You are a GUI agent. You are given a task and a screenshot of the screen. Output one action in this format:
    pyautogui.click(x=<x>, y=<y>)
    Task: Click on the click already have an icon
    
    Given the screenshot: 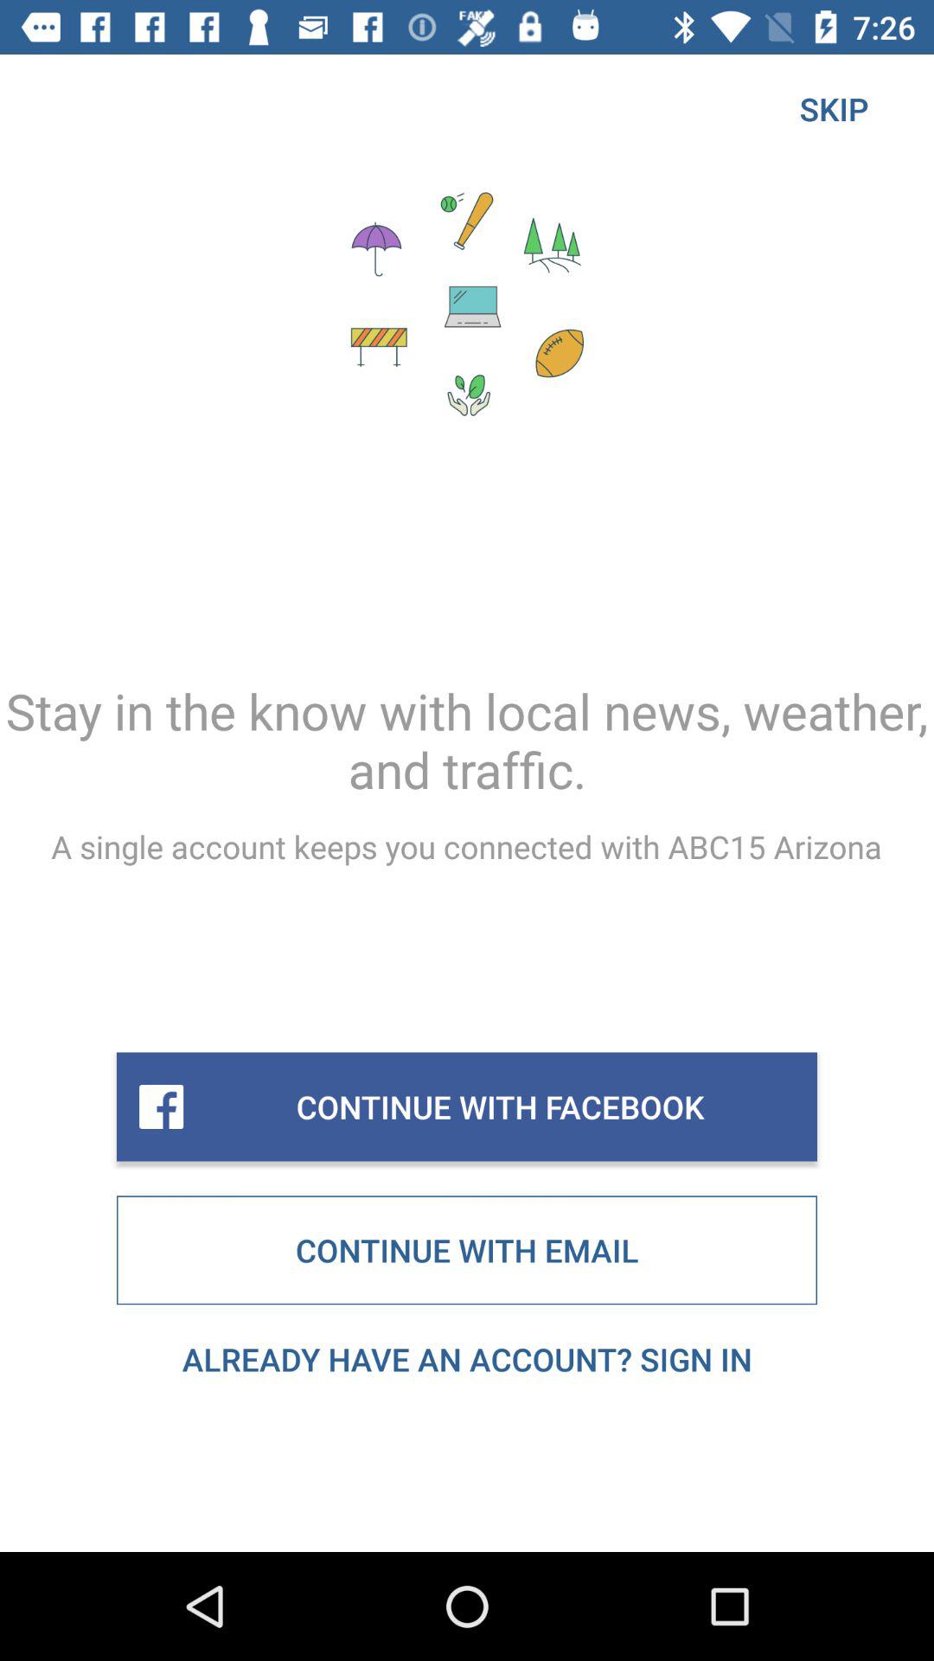 What is the action you would take?
    pyautogui.click(x=467, y=1359)
    